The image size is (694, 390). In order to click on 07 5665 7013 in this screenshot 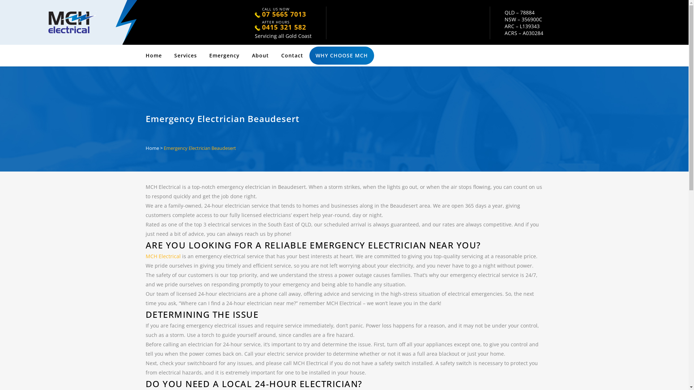, I will do `click(284, 15)`.